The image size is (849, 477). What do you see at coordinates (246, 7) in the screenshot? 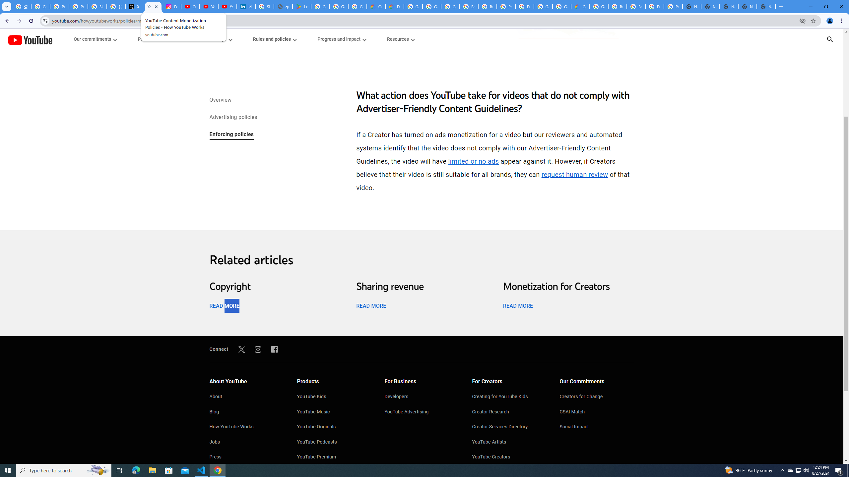
I see `Identity verification via Persona | LinkedIn Help` at bounding box center [246, 7].